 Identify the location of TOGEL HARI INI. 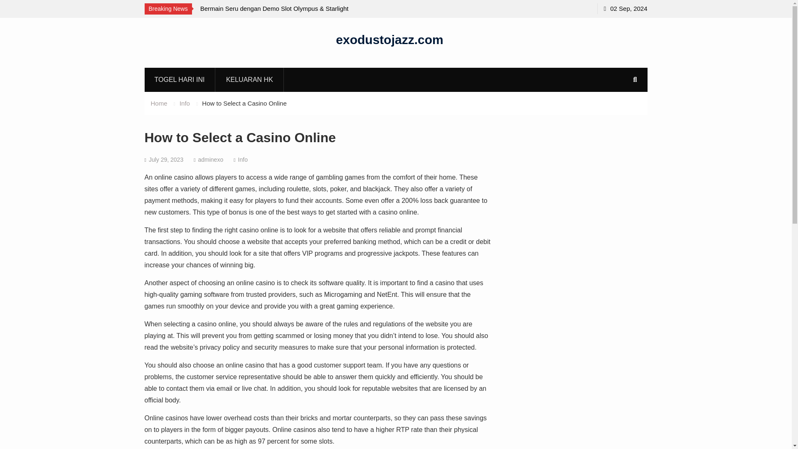
(180, 79).